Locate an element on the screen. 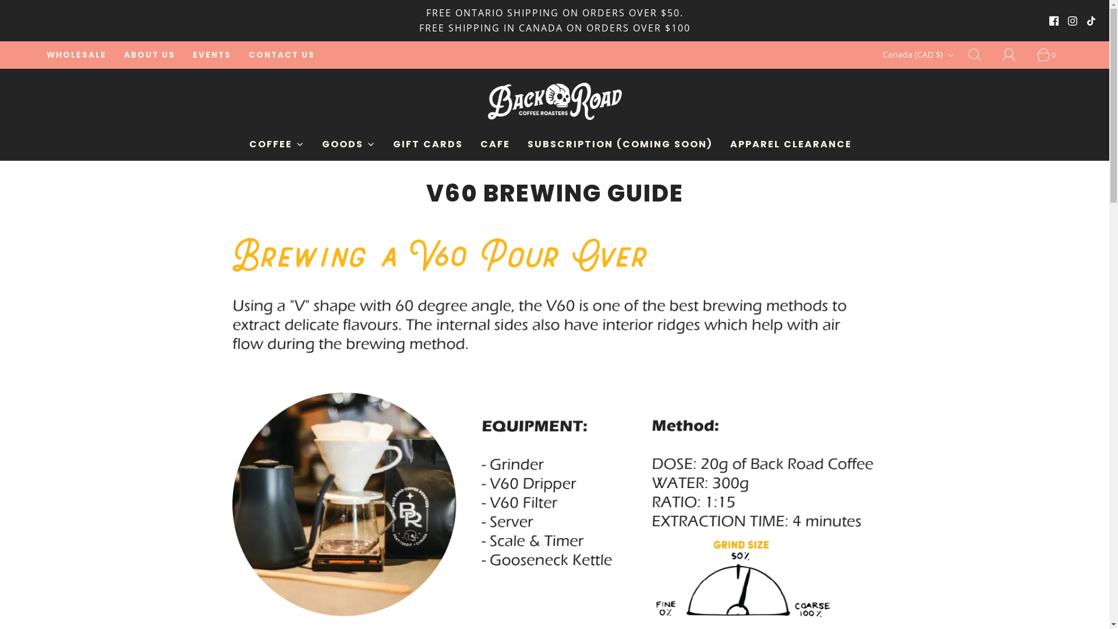 The width and height of the screenshot is (1118, 629). CONTACT US is located at coordinates (282, 55).